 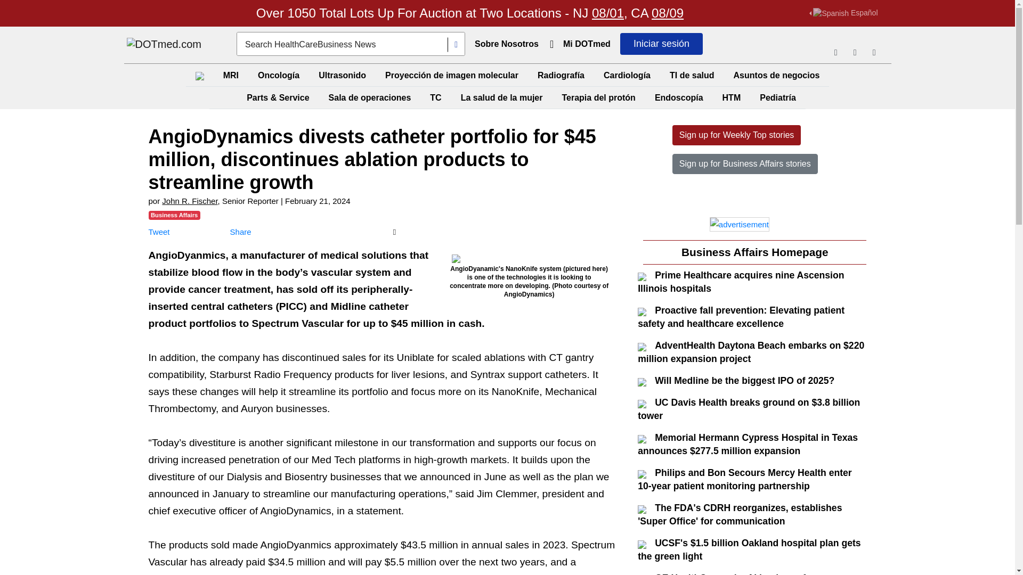 I want to click on DOTmed News, so click(x=164, y=45).